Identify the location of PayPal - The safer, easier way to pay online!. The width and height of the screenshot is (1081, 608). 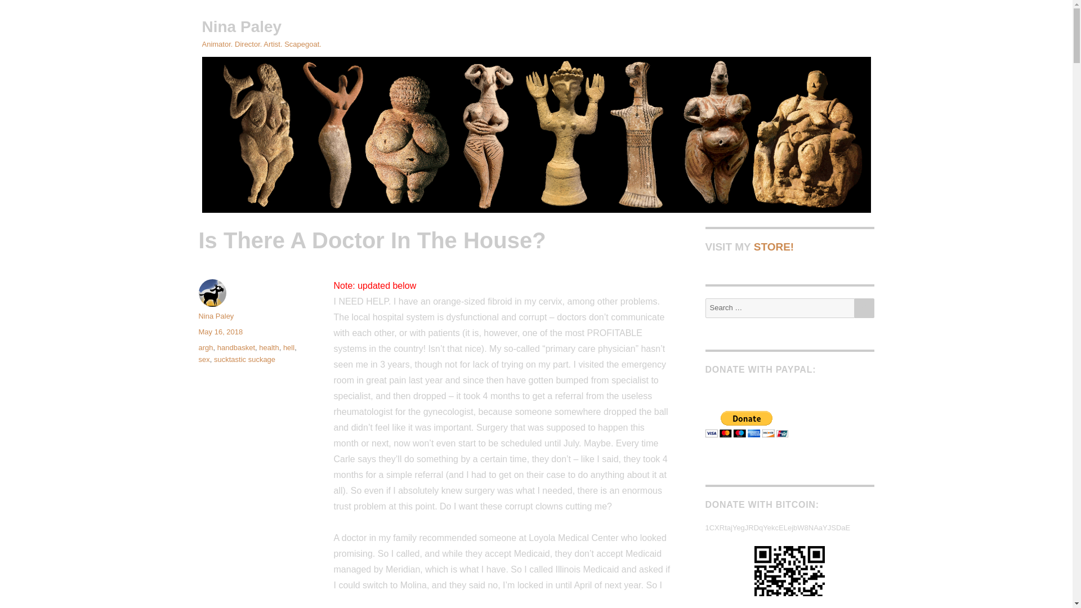
(746, 424).